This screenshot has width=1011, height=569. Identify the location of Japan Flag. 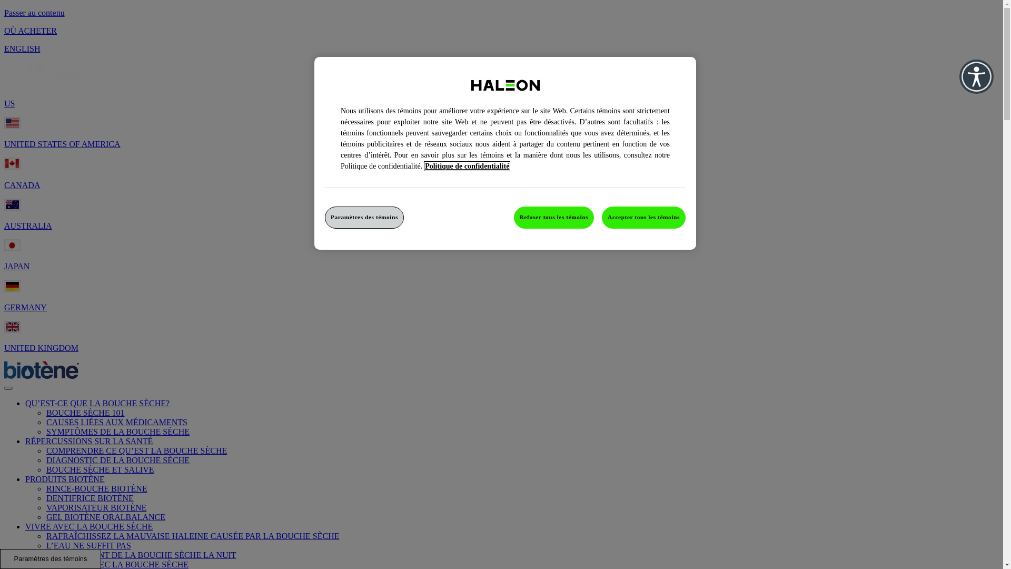
(13, 246).